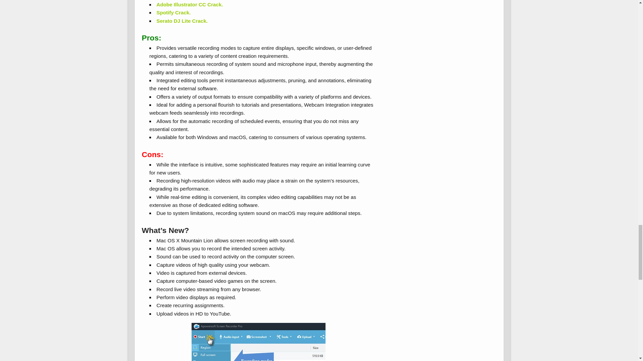  Describe the element at coordinates (182, 21) in the screenshot. I see `Serato DJ Lite Crack.` at that location.